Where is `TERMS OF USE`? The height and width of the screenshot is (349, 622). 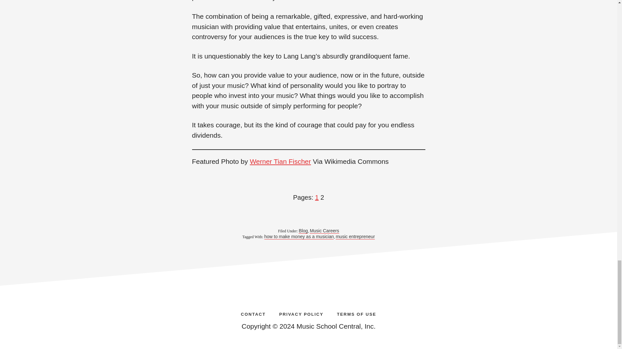 TERMS OF USE is located at coordinates (356, 313).